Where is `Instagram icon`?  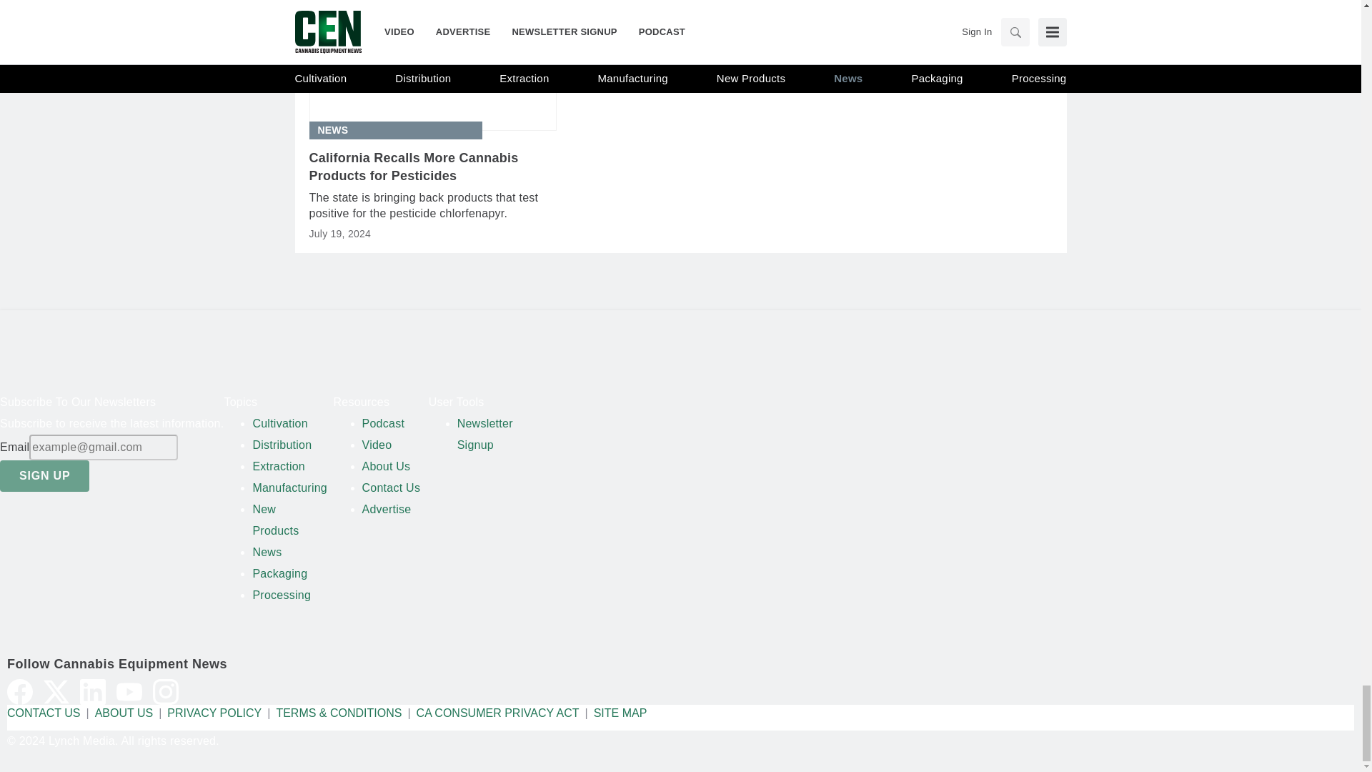
Instagram icon is located at coordinates (165, 692).